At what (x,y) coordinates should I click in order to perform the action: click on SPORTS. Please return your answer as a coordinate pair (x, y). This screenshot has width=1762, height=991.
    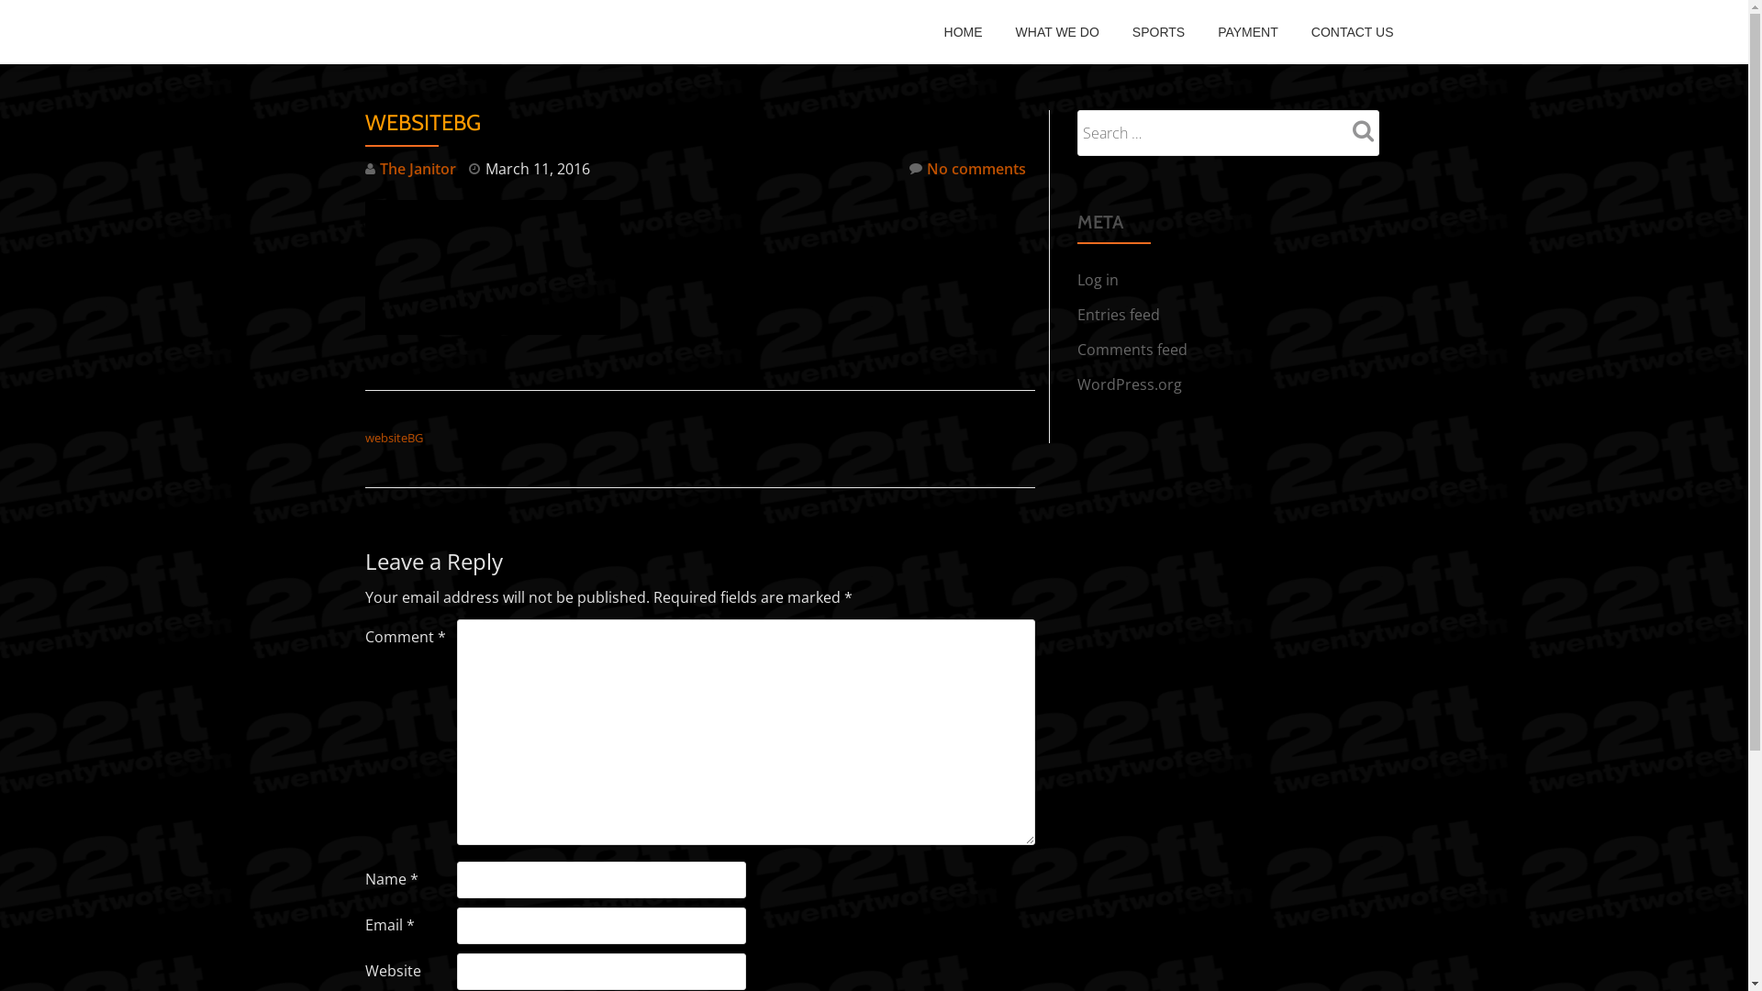
    Looking at the image, I should click on (1158, 32).